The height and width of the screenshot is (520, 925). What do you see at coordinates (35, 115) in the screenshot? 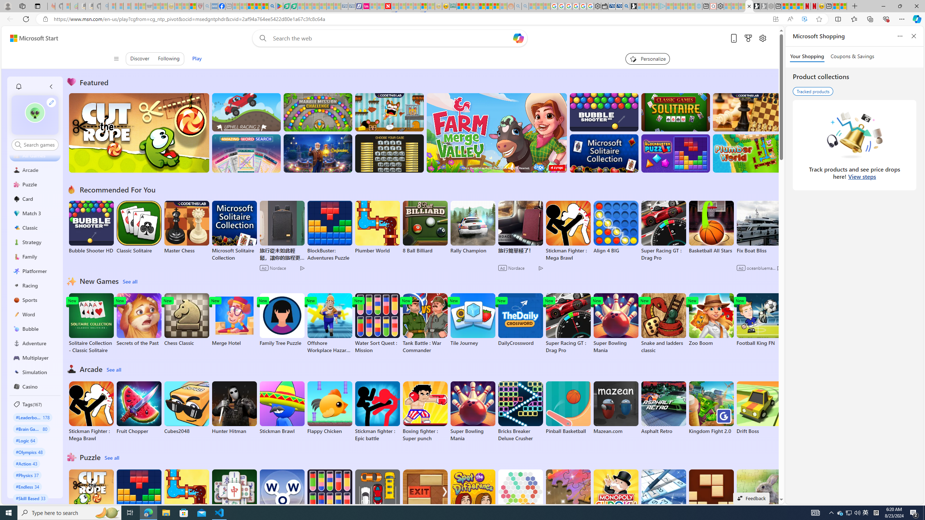
I see `""'s avatar` at bounding box center [35, 115].